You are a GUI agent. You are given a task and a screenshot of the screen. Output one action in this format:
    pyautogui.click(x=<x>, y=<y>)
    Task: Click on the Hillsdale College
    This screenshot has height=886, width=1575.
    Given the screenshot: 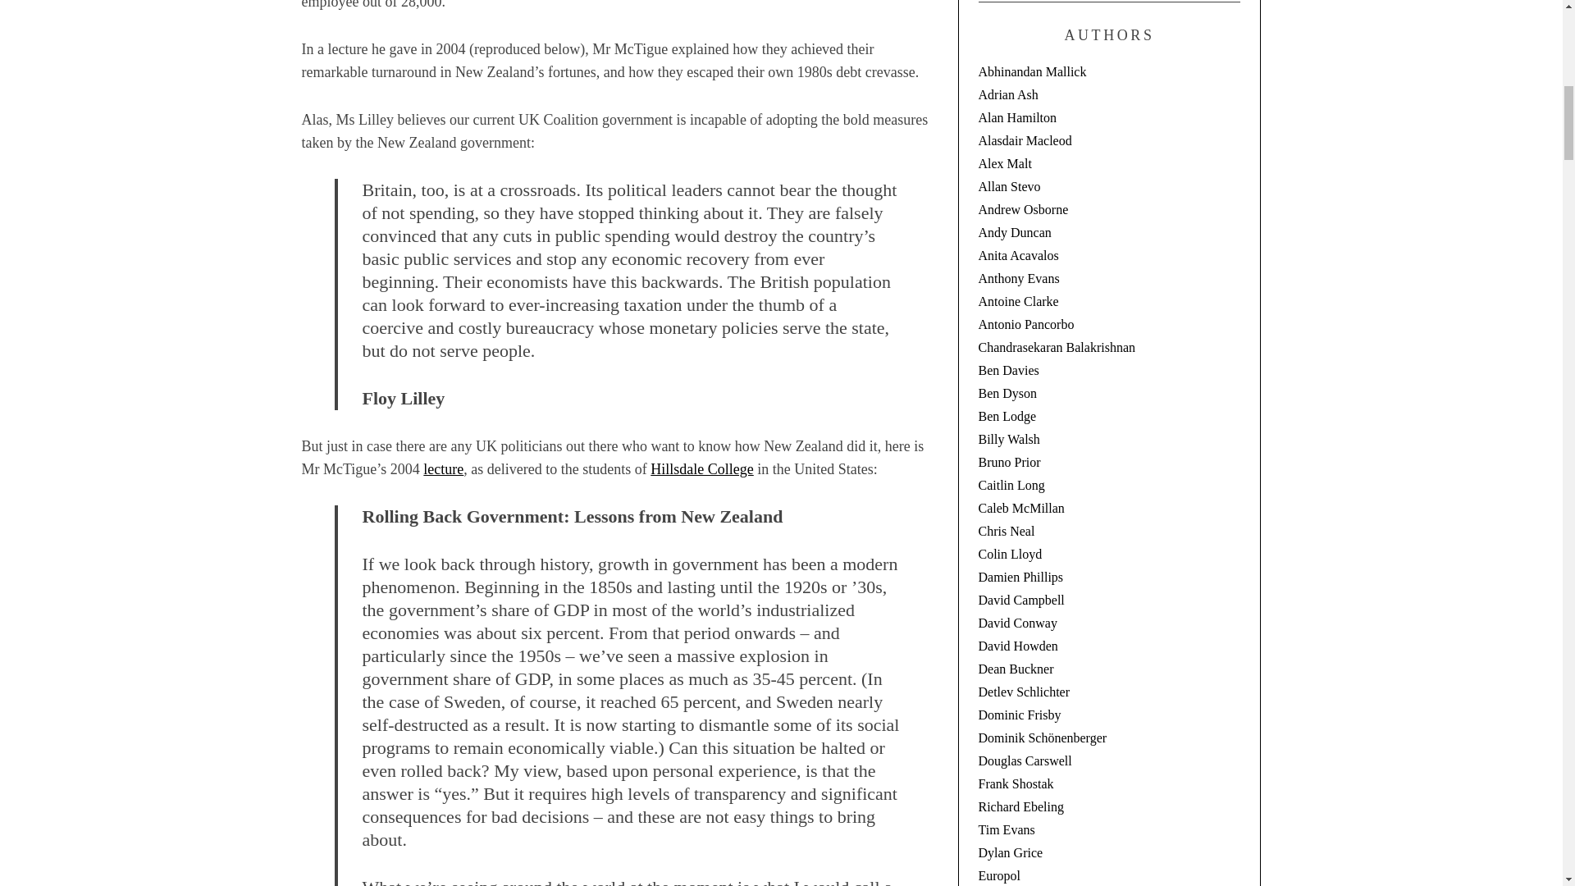 What is the action you would take?
    pyautogui.click(x=701, y=469)
    